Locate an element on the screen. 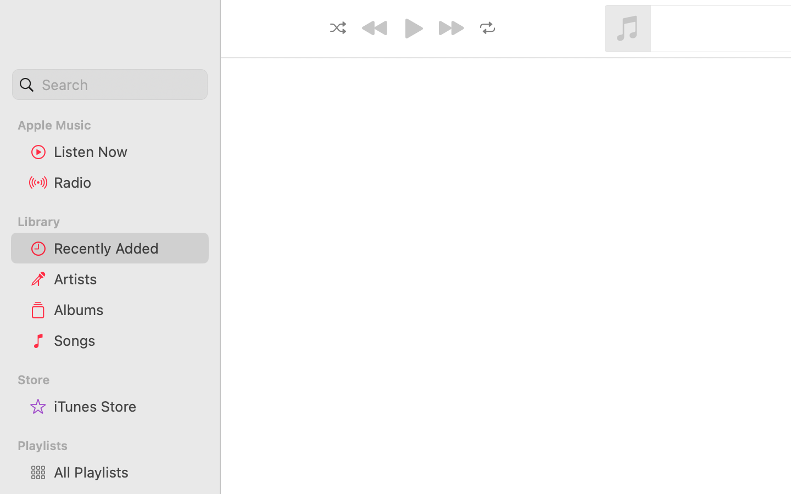  All Playlists is located at coordinates (127, 472).